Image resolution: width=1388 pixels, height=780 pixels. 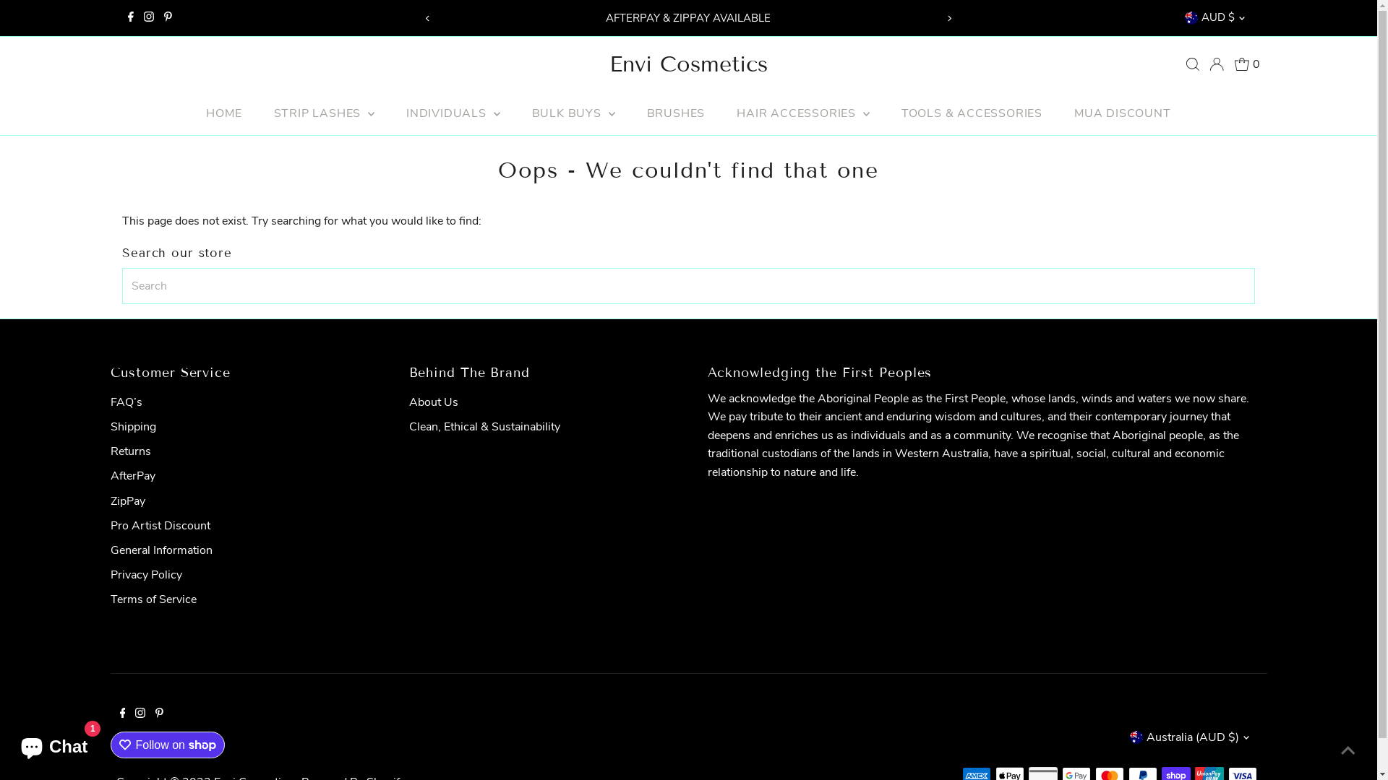 I want to click on BRUSHES, so click(x=677, y=113).